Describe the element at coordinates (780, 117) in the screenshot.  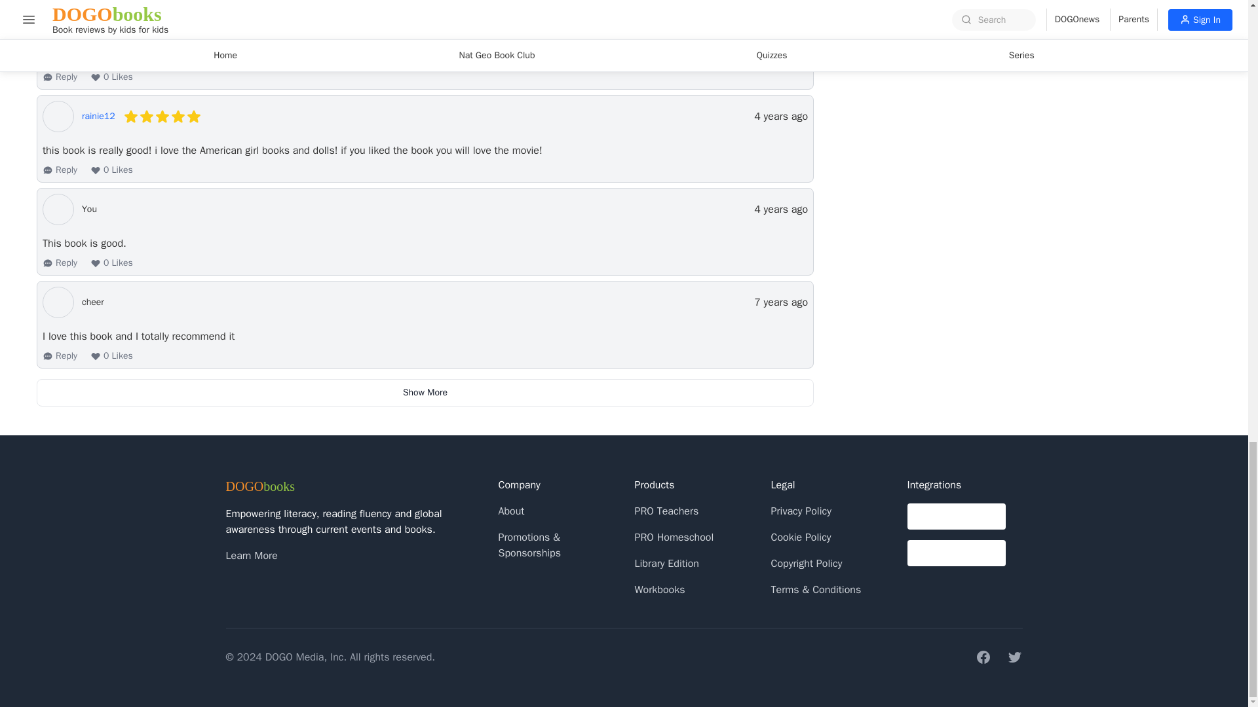
I see `April 20, 2020` at that location.